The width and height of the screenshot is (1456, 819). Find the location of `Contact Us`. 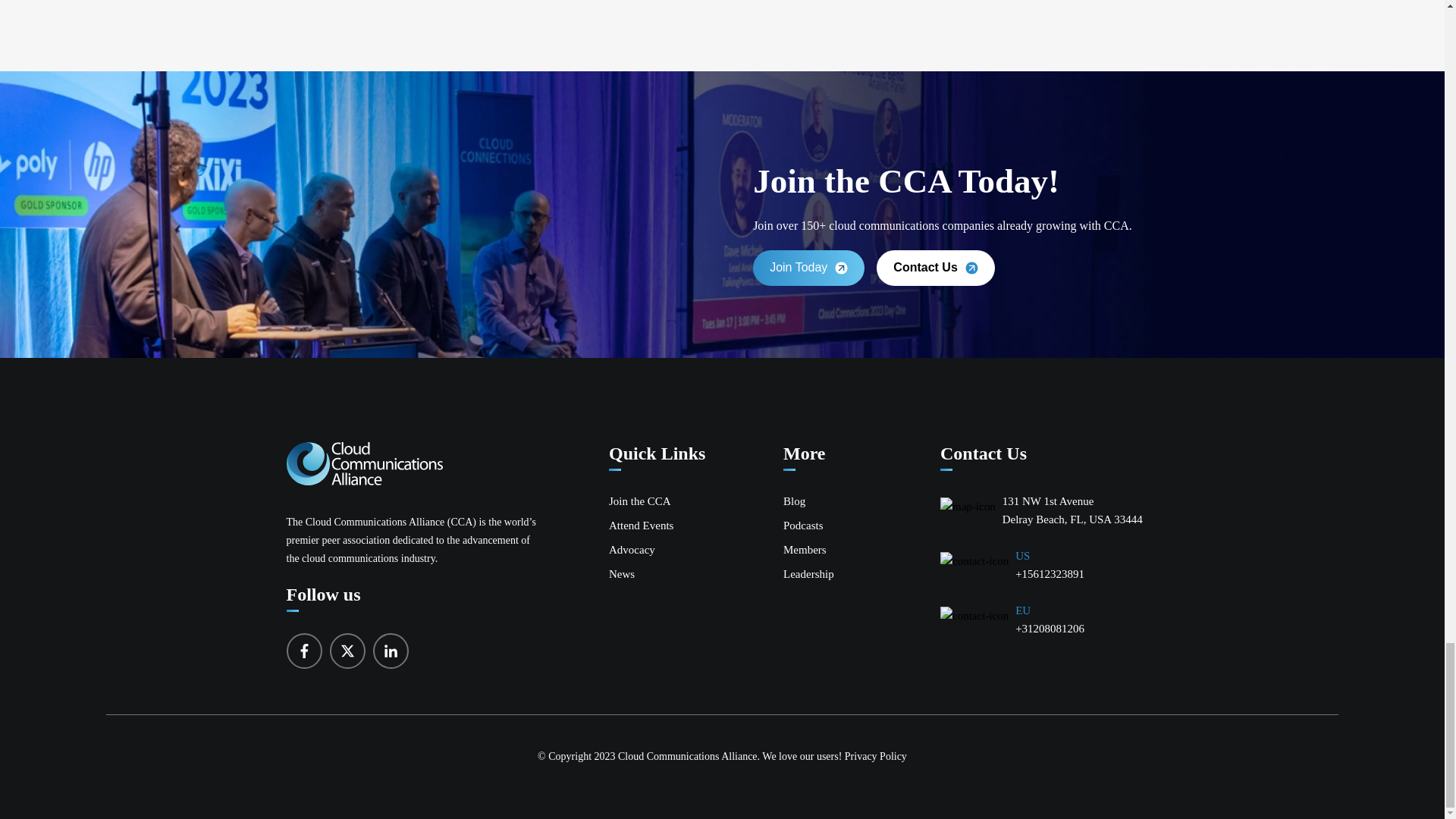

Contact Us is located at coordinates (935, 268).